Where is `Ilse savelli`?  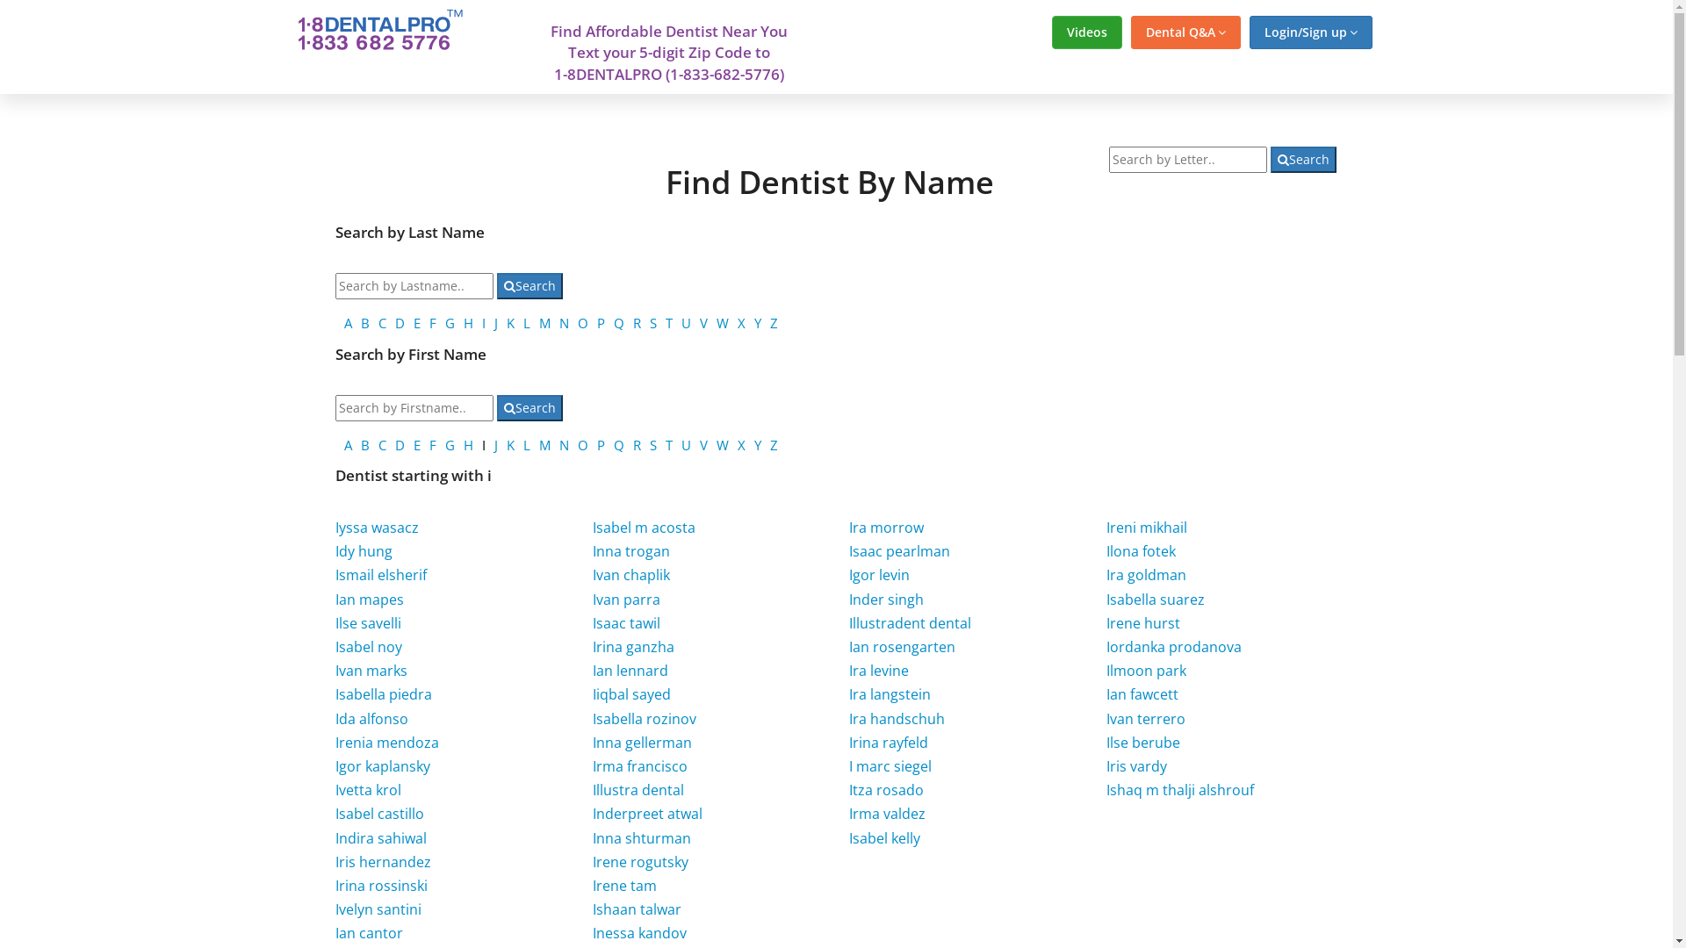 Ilse savelli is located at coordinates (369, 623).